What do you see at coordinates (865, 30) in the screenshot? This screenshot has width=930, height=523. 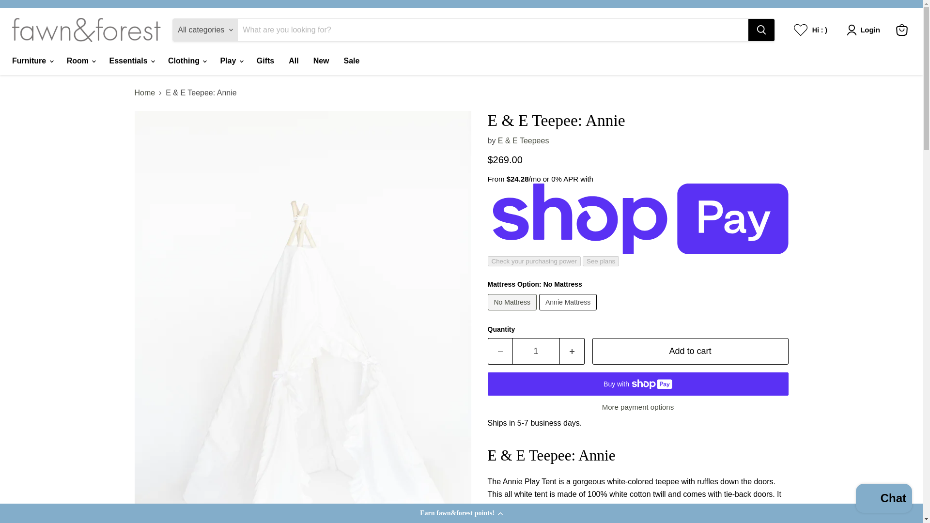 I see `Login` at bounding box center [865, 30].